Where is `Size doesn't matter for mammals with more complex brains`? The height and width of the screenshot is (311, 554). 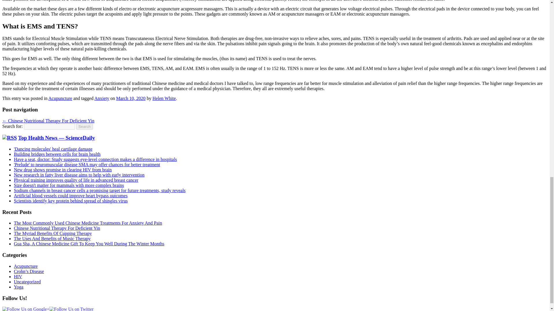 Size doesn't matter for mammals with more complex brains is located at coordinates (69, 185).